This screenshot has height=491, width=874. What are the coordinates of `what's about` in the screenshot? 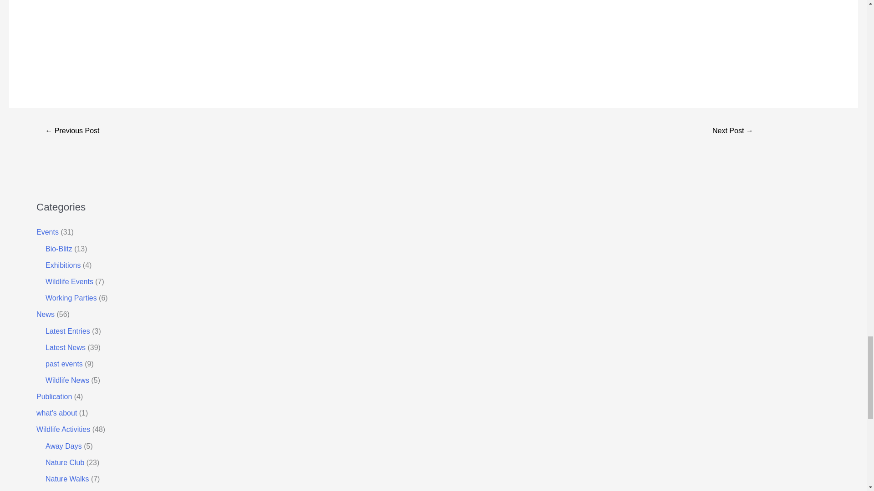 It's located at (56, 413).